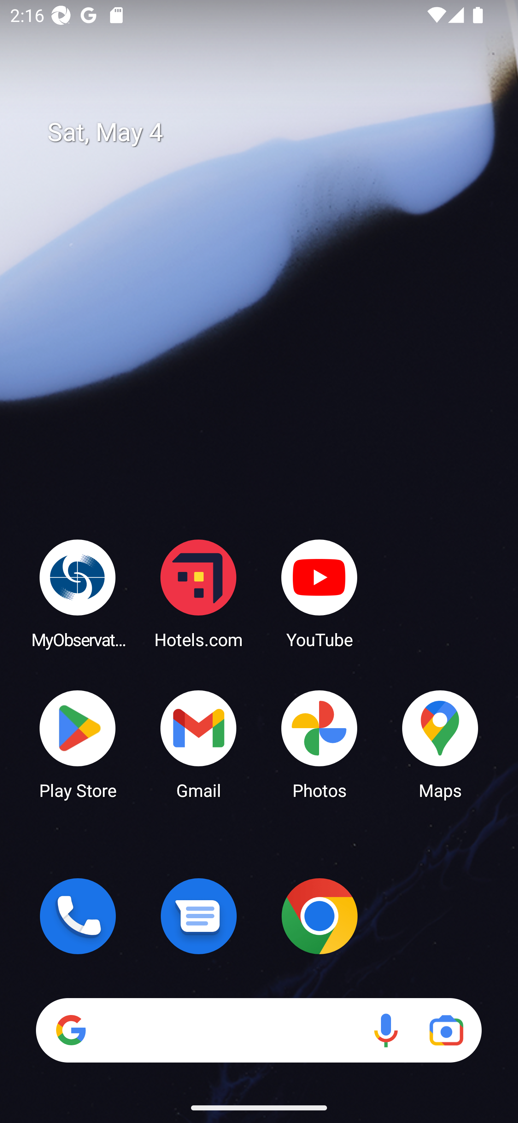  Describe the element at coordinates (199, 744) in the screenshot. I see `Gmail` at that location.